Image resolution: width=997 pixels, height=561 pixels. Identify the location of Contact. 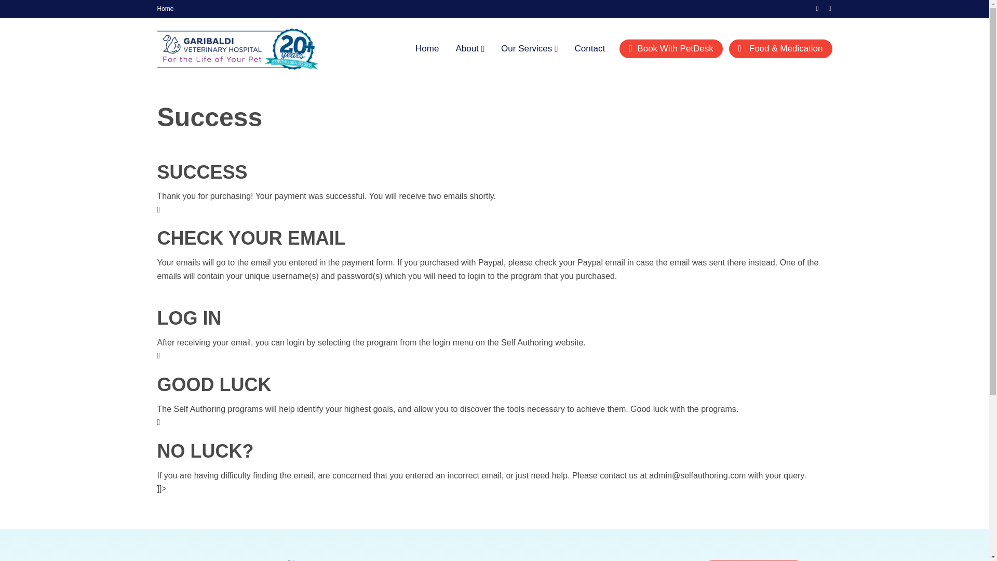
(590, 48).